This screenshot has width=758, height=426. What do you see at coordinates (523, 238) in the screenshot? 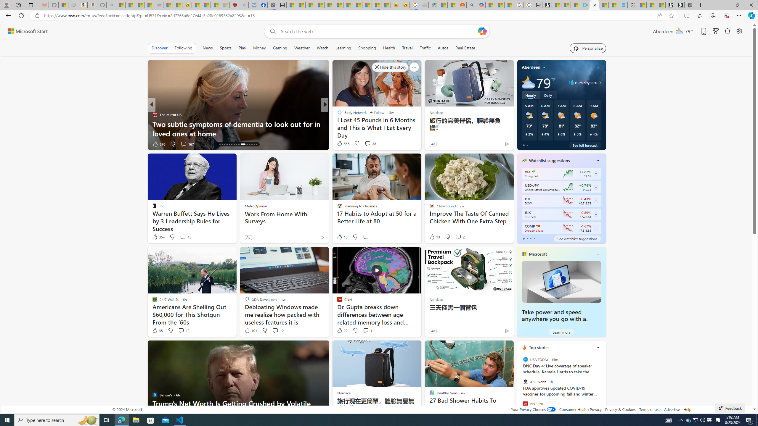
I see `tab-0` at bounding box center [523, 238].